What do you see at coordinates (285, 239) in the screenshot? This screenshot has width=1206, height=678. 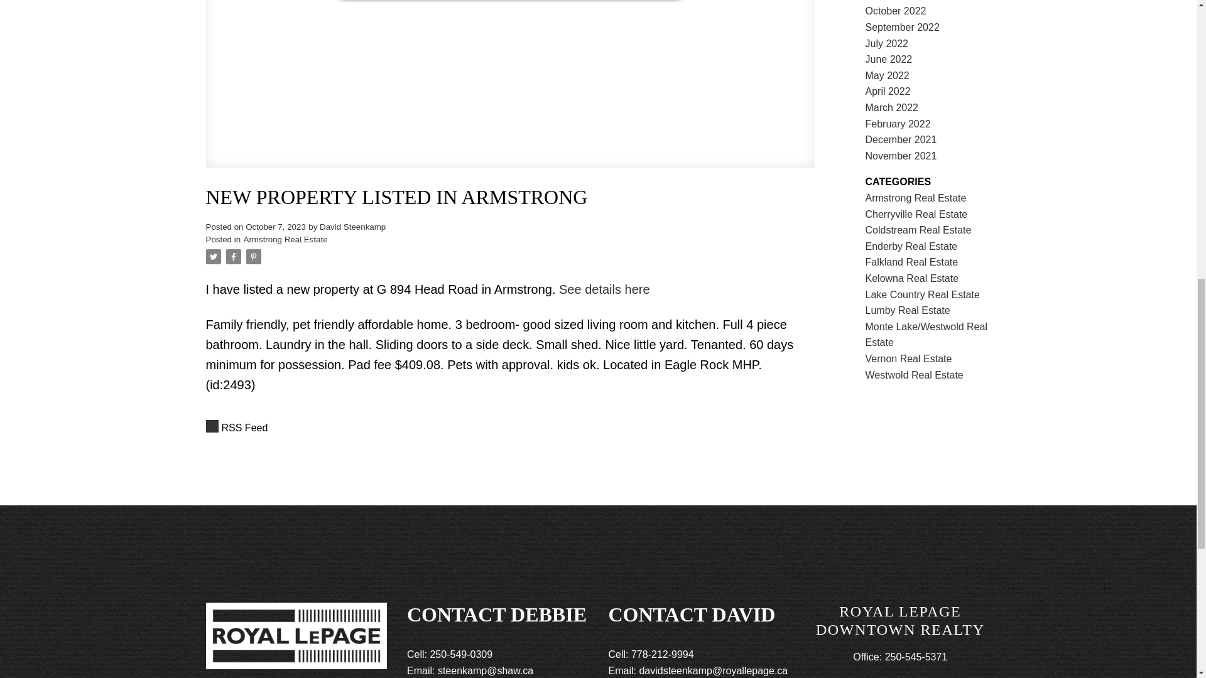 I see `Armstrong Real Estate` at bounding box center [285, 239].